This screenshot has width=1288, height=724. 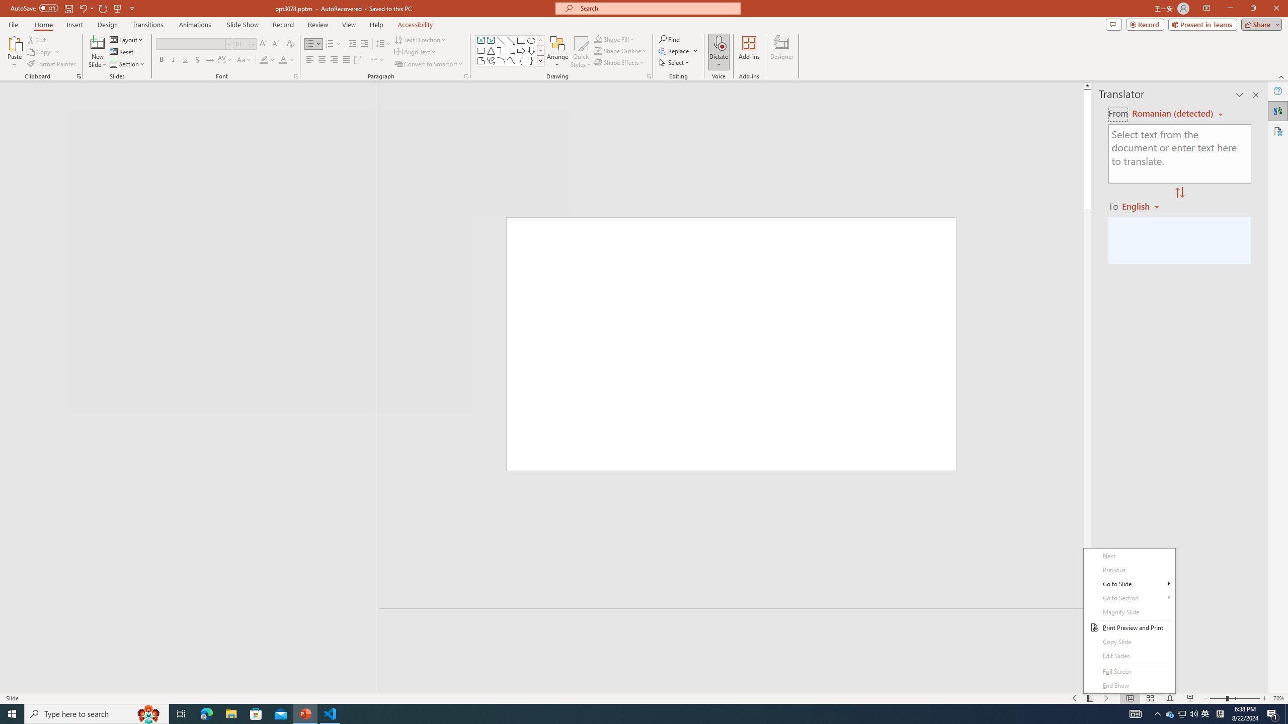 What do you see at coordinates (675, 62) in the screenshot?
I see `Select` at bounding box center [675, 62].